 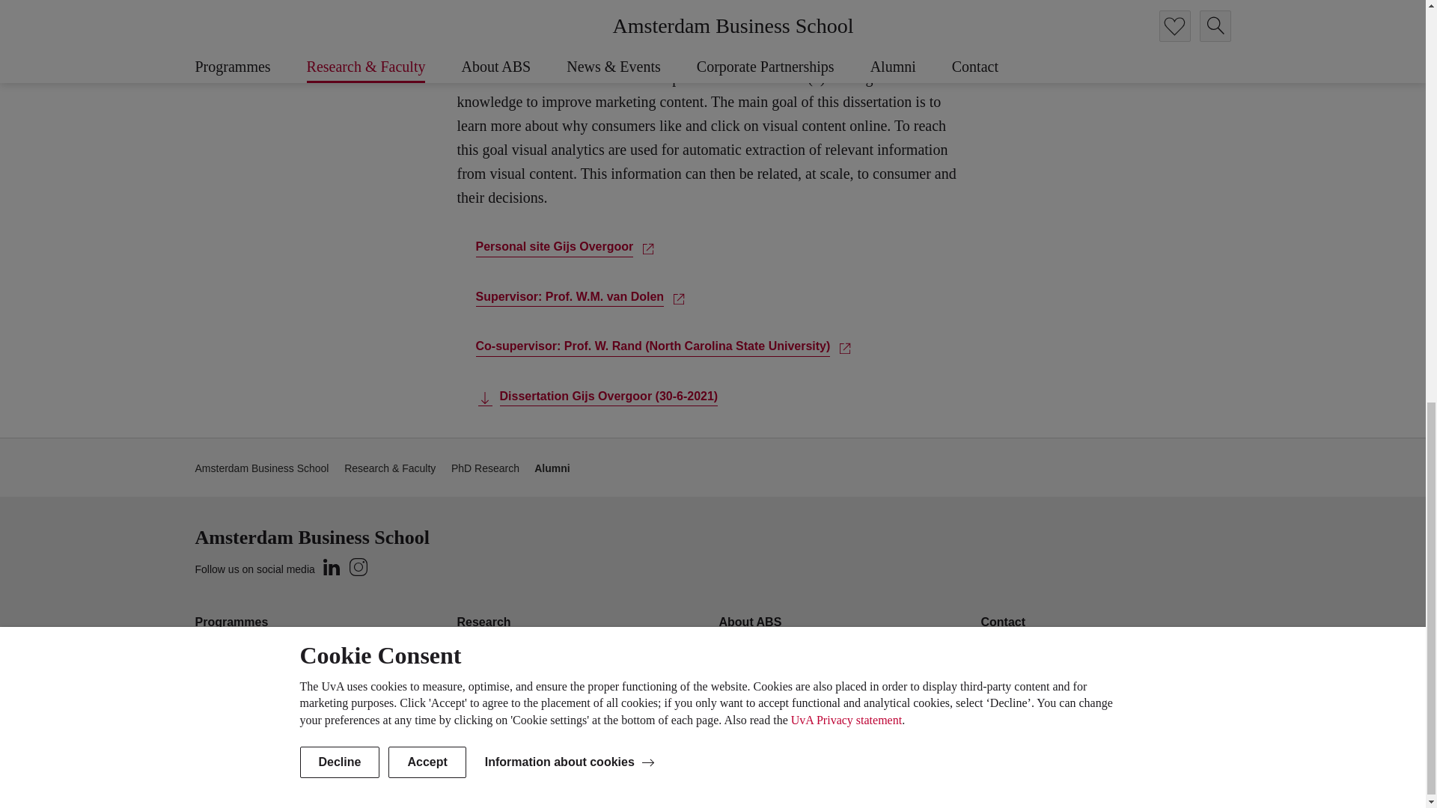 What do you see at coordinates (1063, 780) in the screenshot?
I see `About this site` at bounding box center [1063, 780].